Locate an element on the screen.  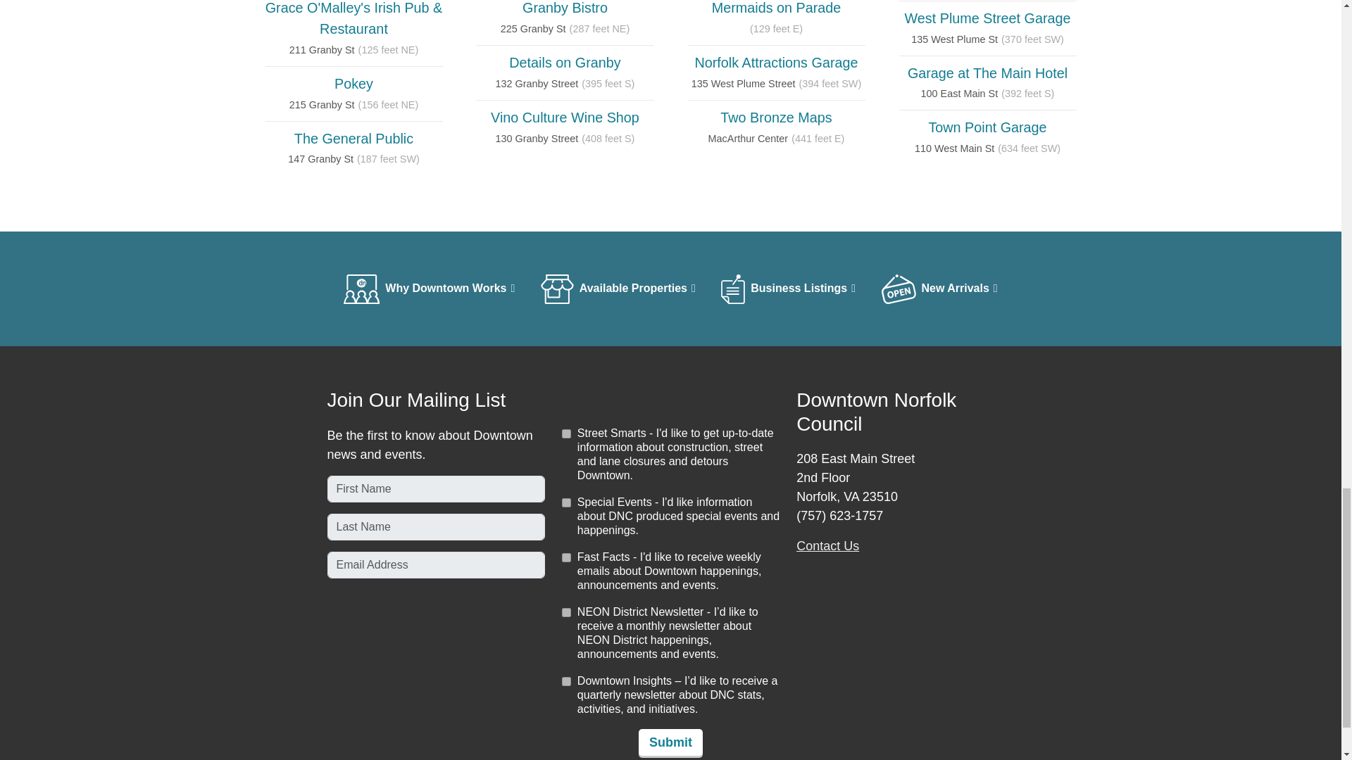
1 is located at coordinates (566, 612).